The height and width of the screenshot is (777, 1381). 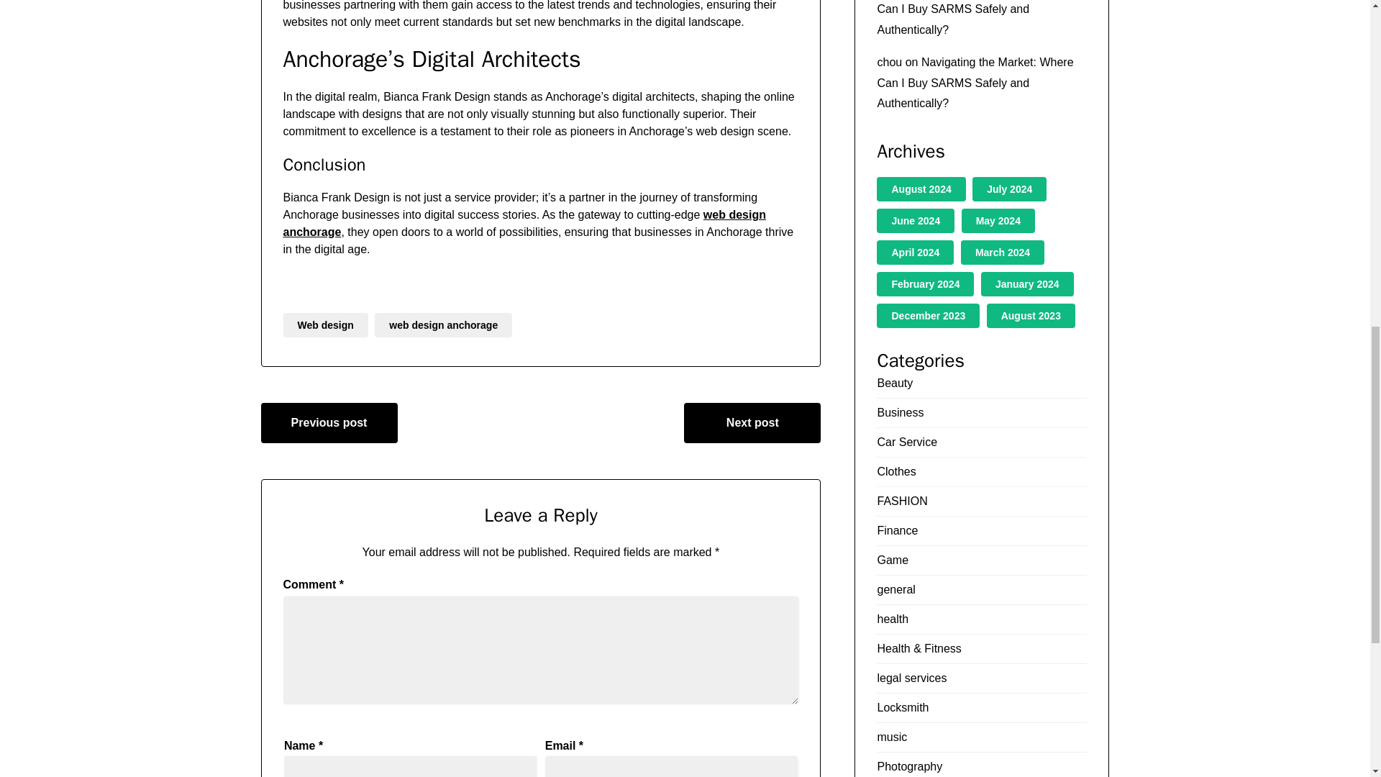 I want to click on January 2024, so click(x=1027, y=283).